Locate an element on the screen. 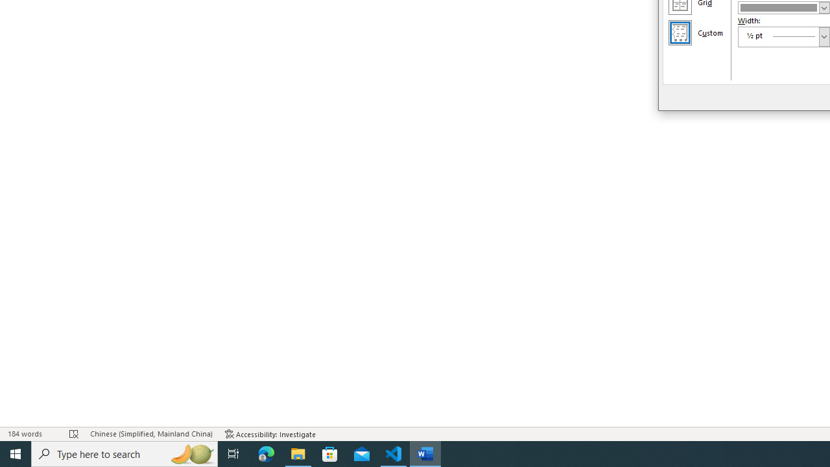 This screenshot has height=467, width=830. Task View is located at coordinates (233, 454).